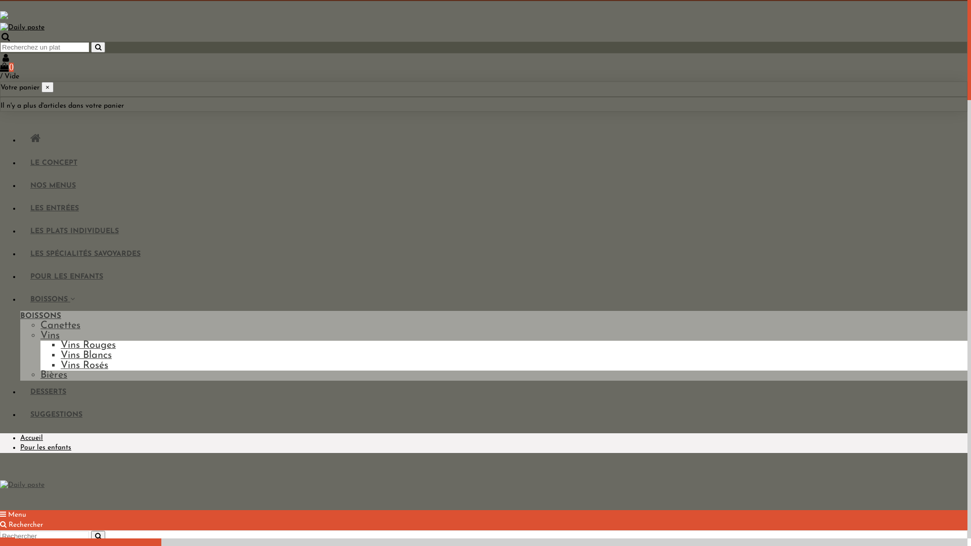  What do you see at coordinates (53, 299) in the screenshot?
I see `BOISSONS` at bounding box center [53, 299].